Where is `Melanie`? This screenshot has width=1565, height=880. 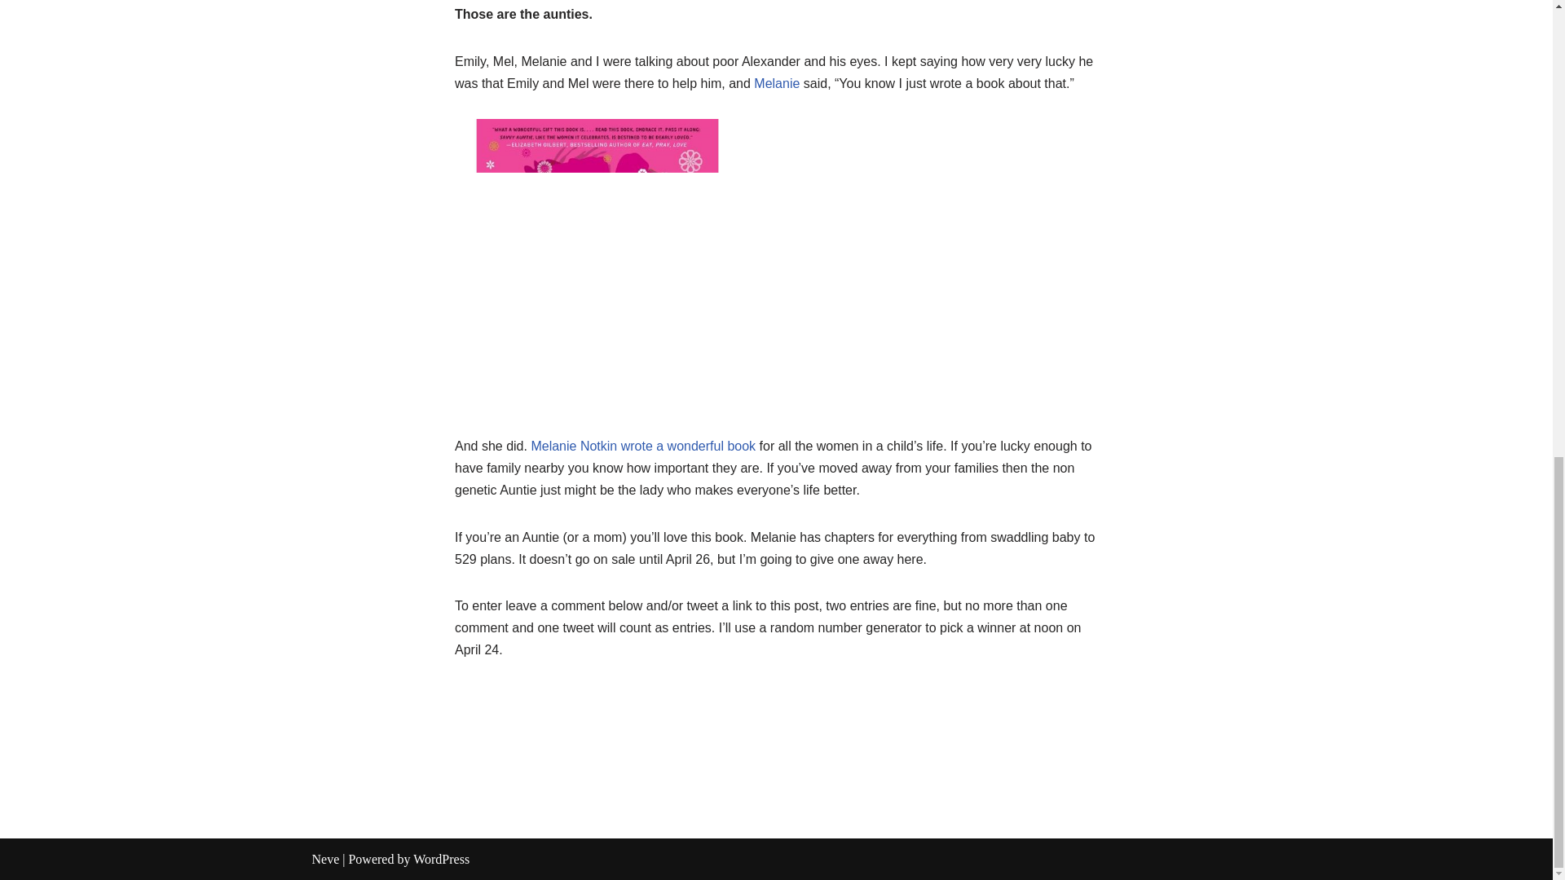 Melanie is located at coordinates (778, 83).